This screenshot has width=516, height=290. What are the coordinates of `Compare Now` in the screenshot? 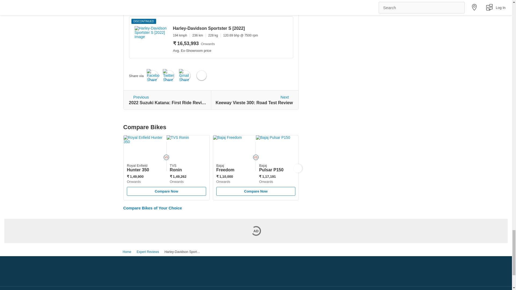 It's located at (168, 100).